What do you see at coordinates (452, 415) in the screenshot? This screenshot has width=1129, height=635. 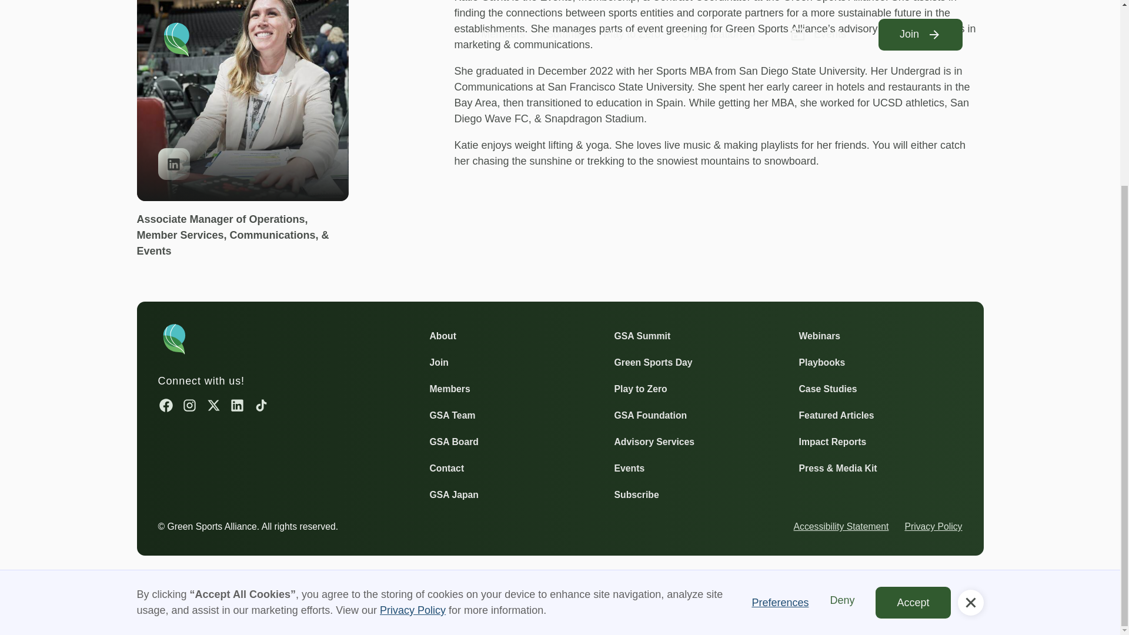 I see `GSA Team` at bounding box center [452, 415].